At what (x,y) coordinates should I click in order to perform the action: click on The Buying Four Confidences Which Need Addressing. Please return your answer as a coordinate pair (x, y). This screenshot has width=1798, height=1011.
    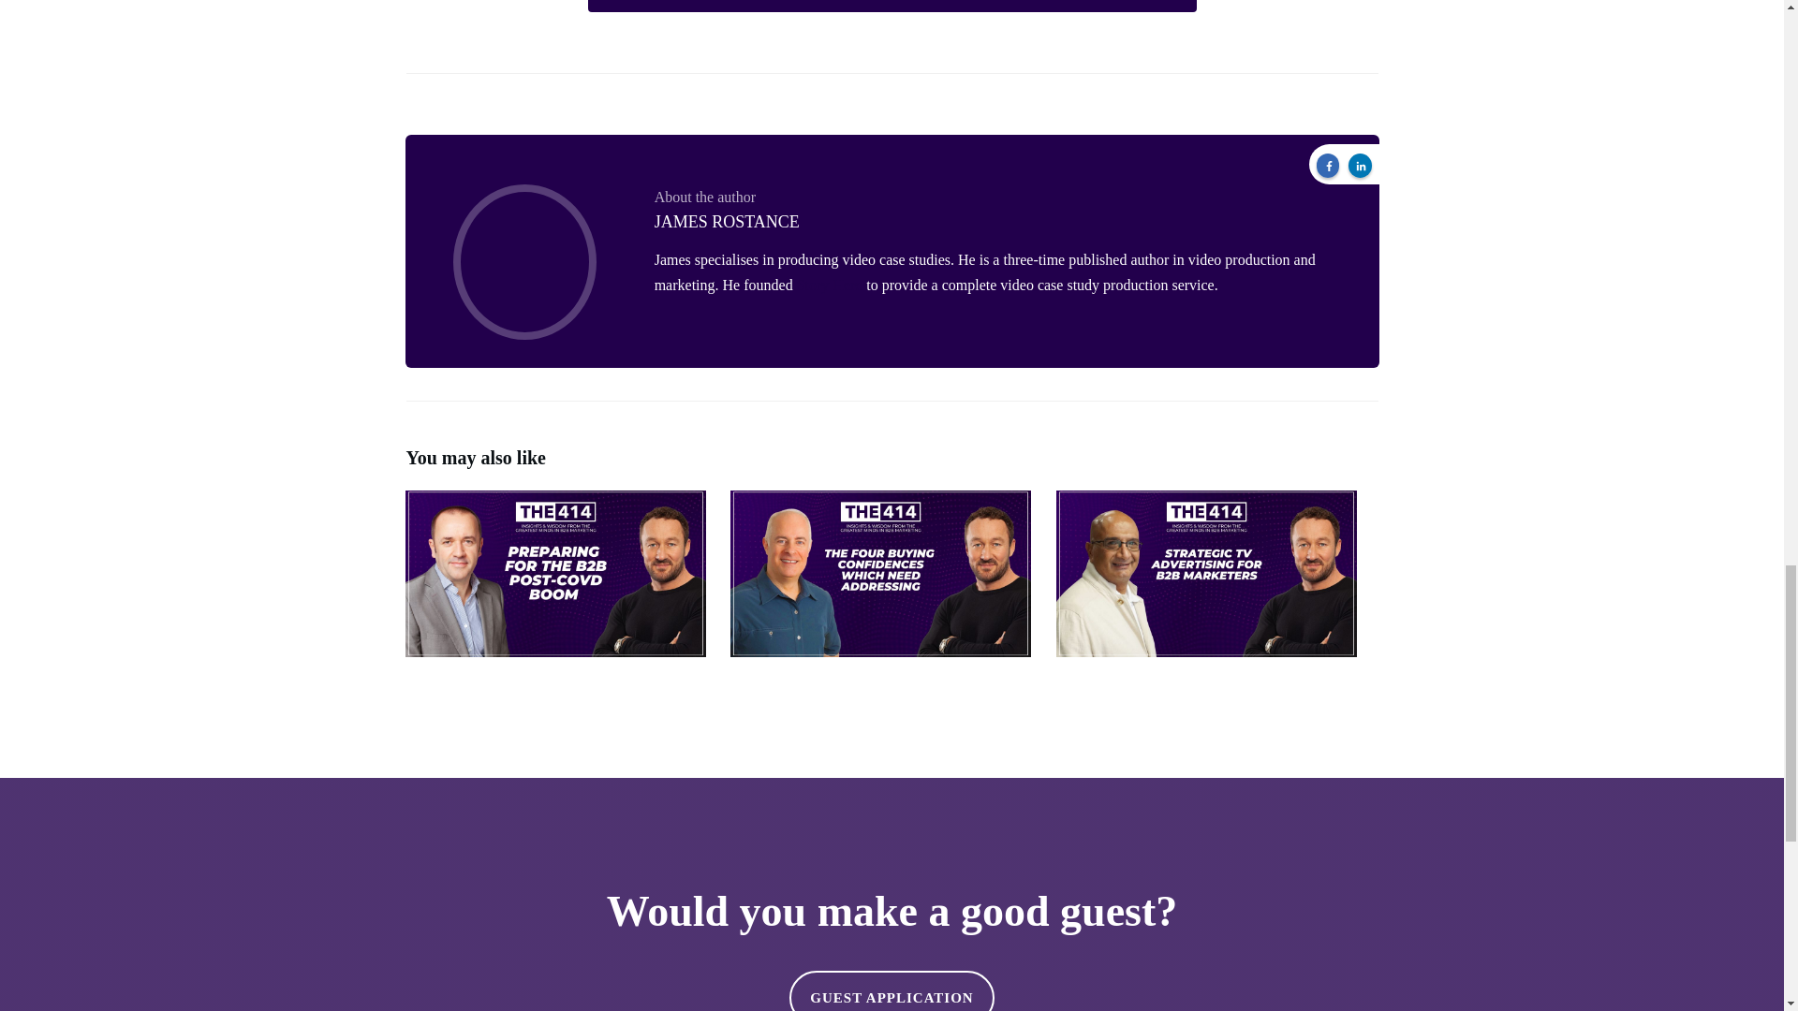
    Looking at the image, I should click on (891, 586).